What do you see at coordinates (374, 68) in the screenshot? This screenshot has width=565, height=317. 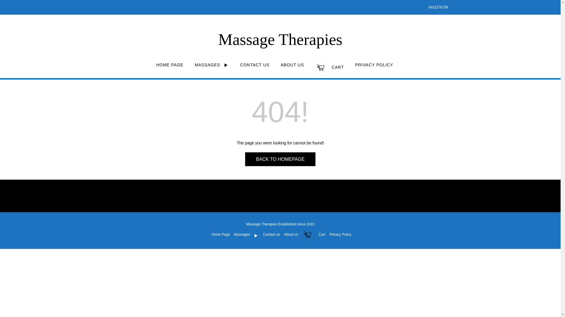 I see `PRIVACY POLICY` at bounding box center [374, 68].